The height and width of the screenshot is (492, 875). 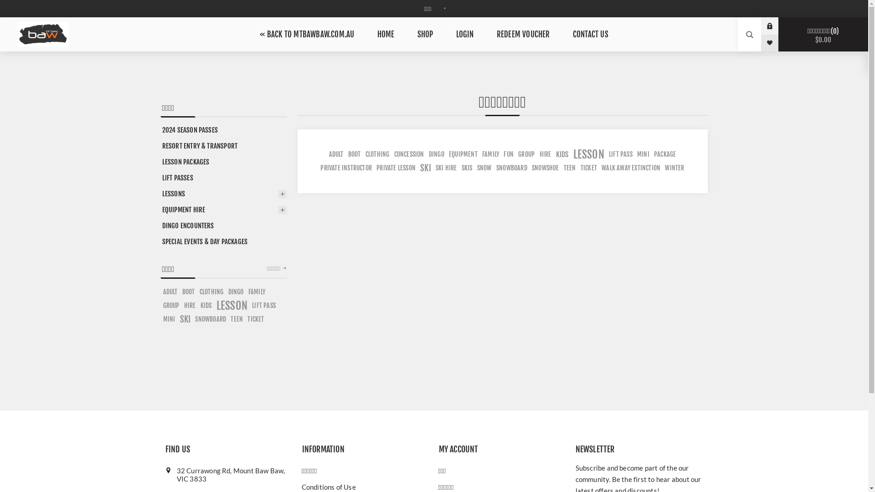 I want to click on EQUIPMENT HIRE, so click(x=223, y=210).